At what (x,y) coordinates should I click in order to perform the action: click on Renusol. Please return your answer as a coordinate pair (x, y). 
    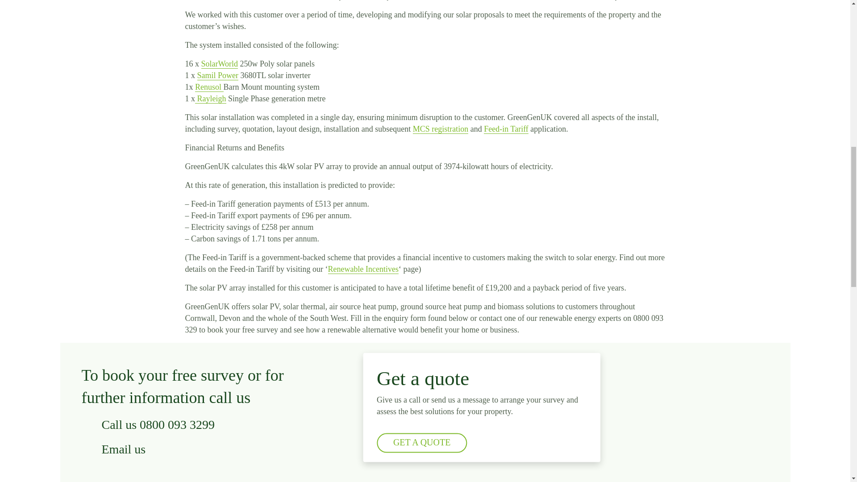
    Looking at the image, I should click on (209, 87).